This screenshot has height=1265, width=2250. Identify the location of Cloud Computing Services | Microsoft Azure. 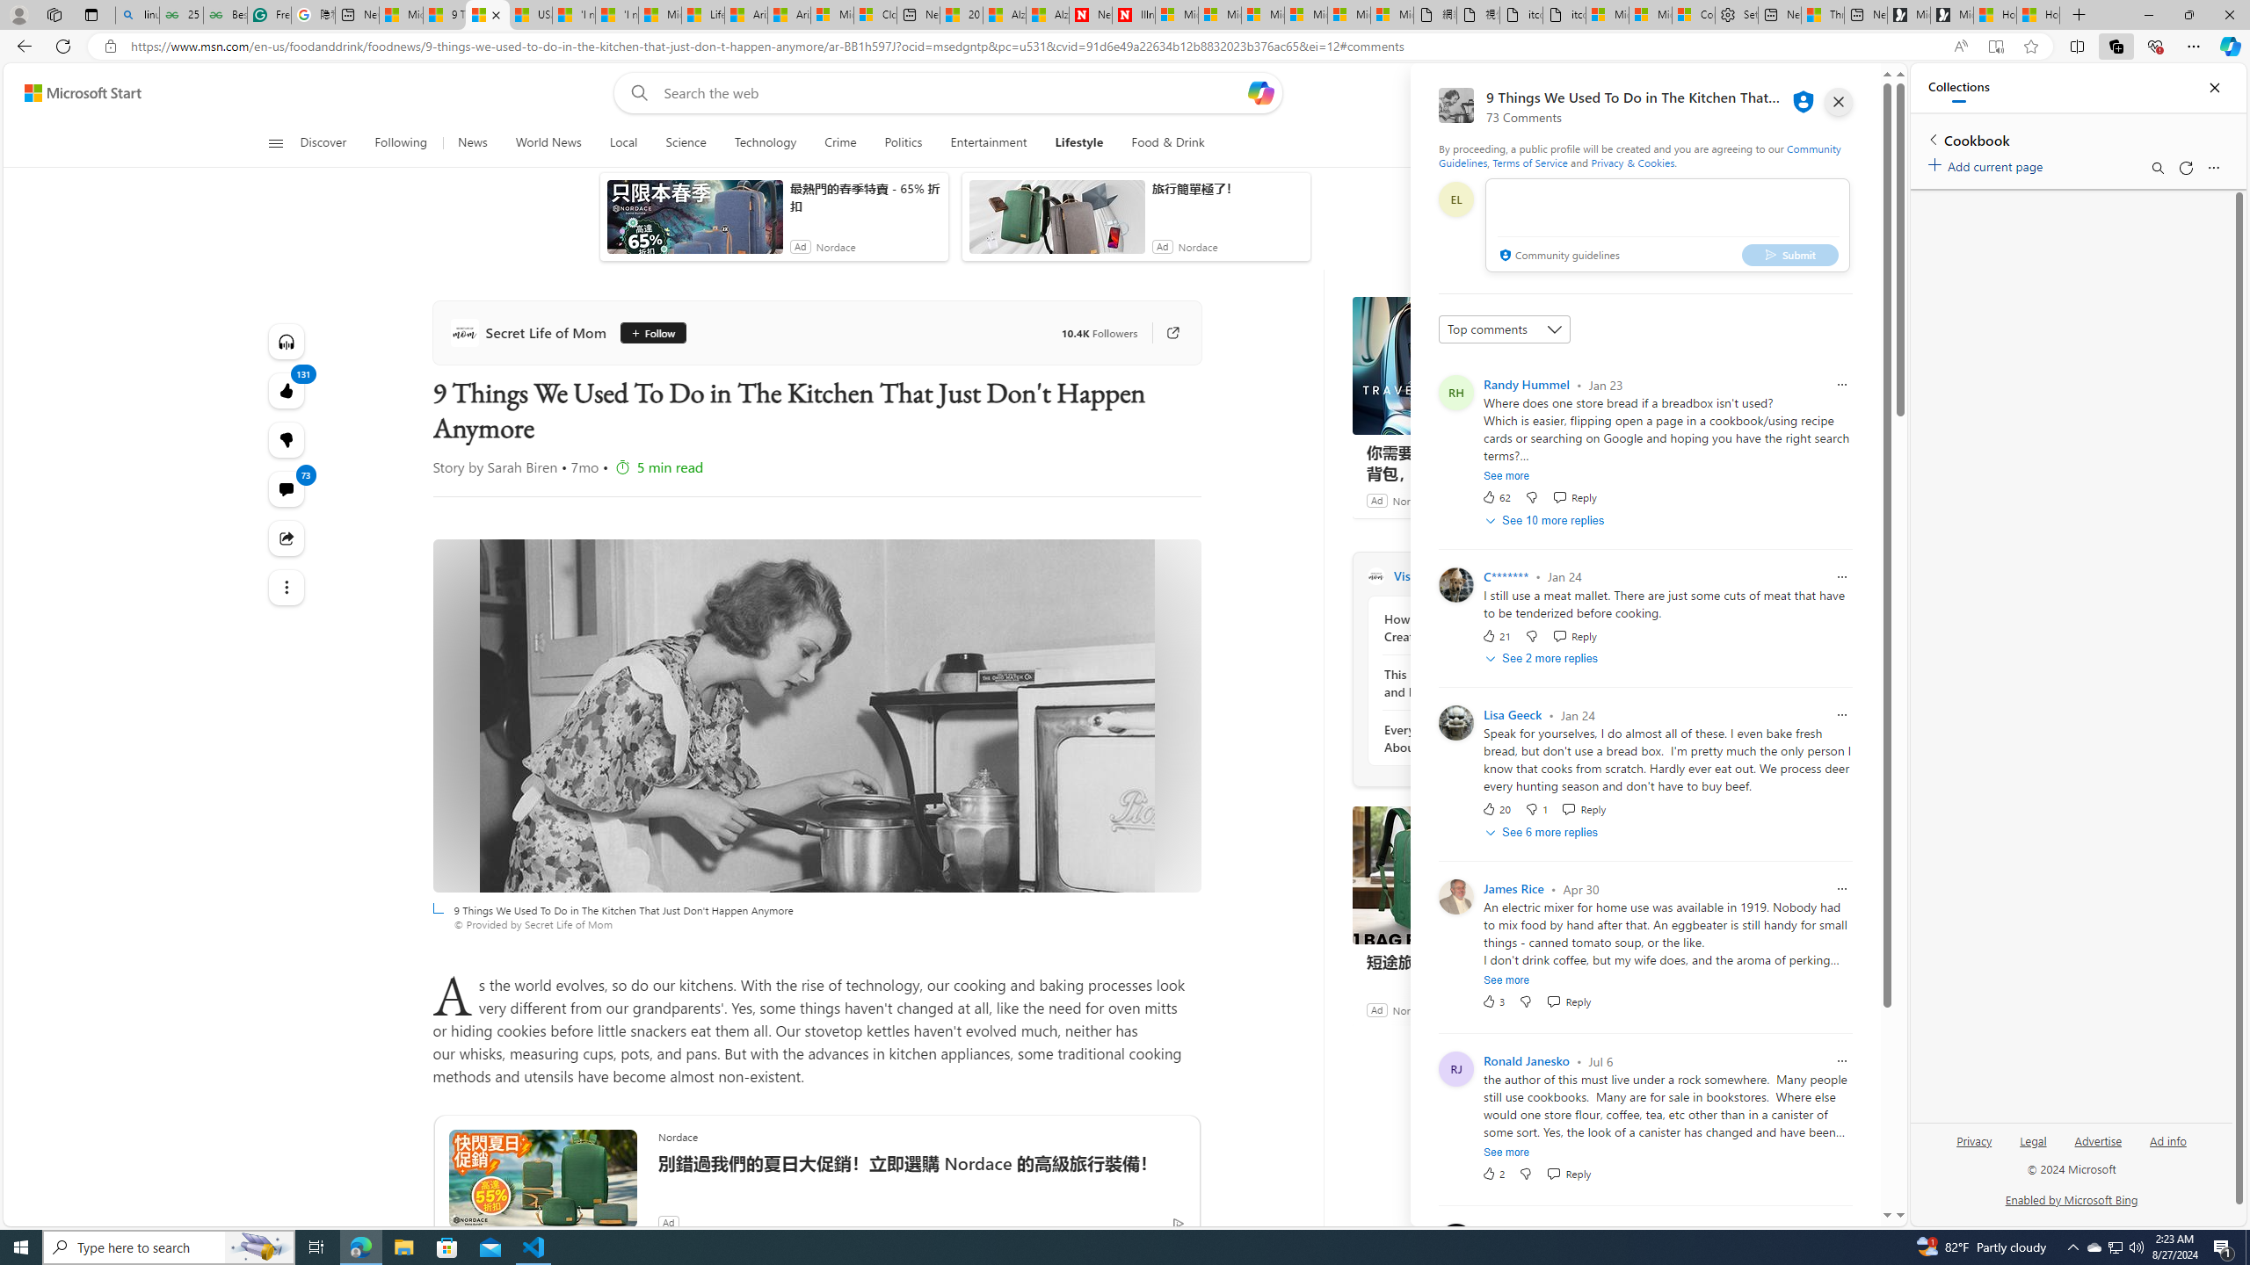
(875, 15).